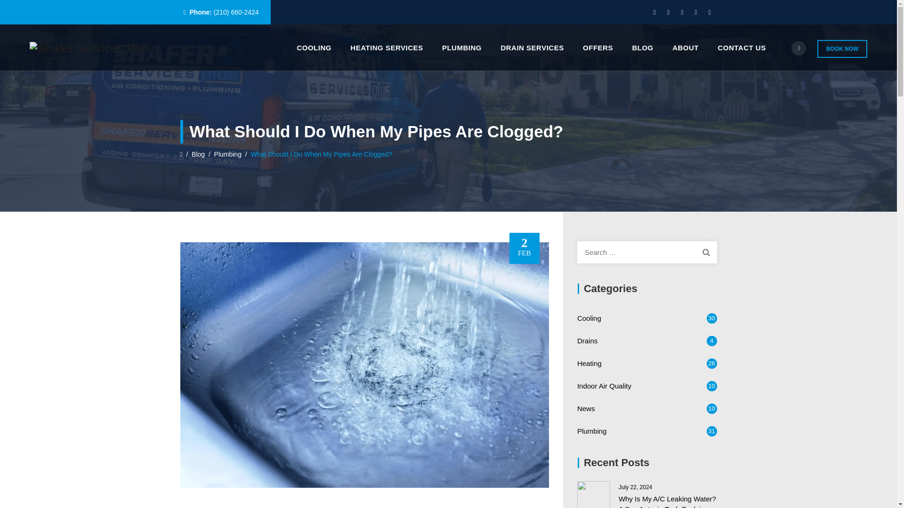 Image resolution: width=904 pixels, height=508 pixels. I want to click on BOOK NOW, so click(842, 49).